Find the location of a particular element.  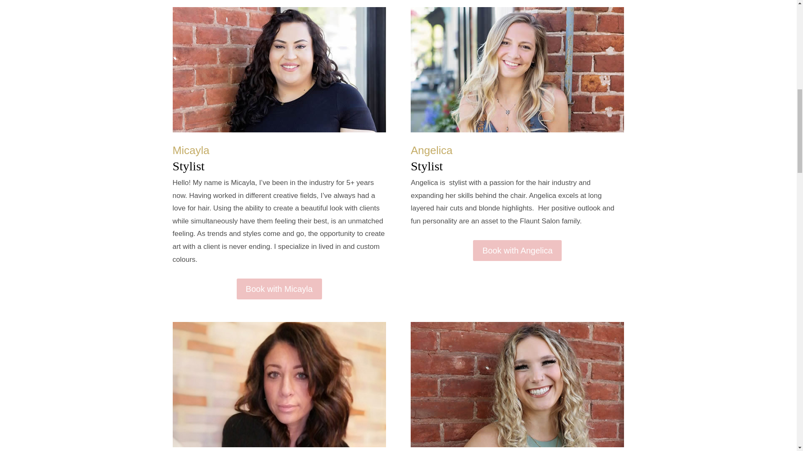

angelica is located at coordinates (517, 70).